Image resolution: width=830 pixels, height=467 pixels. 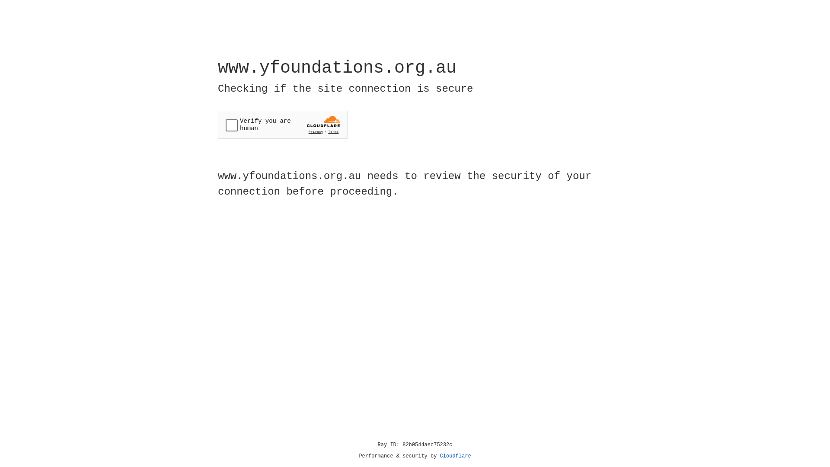 I want to click on Widget containing a Cloudflare security challenge, so click(x=283, y=125).